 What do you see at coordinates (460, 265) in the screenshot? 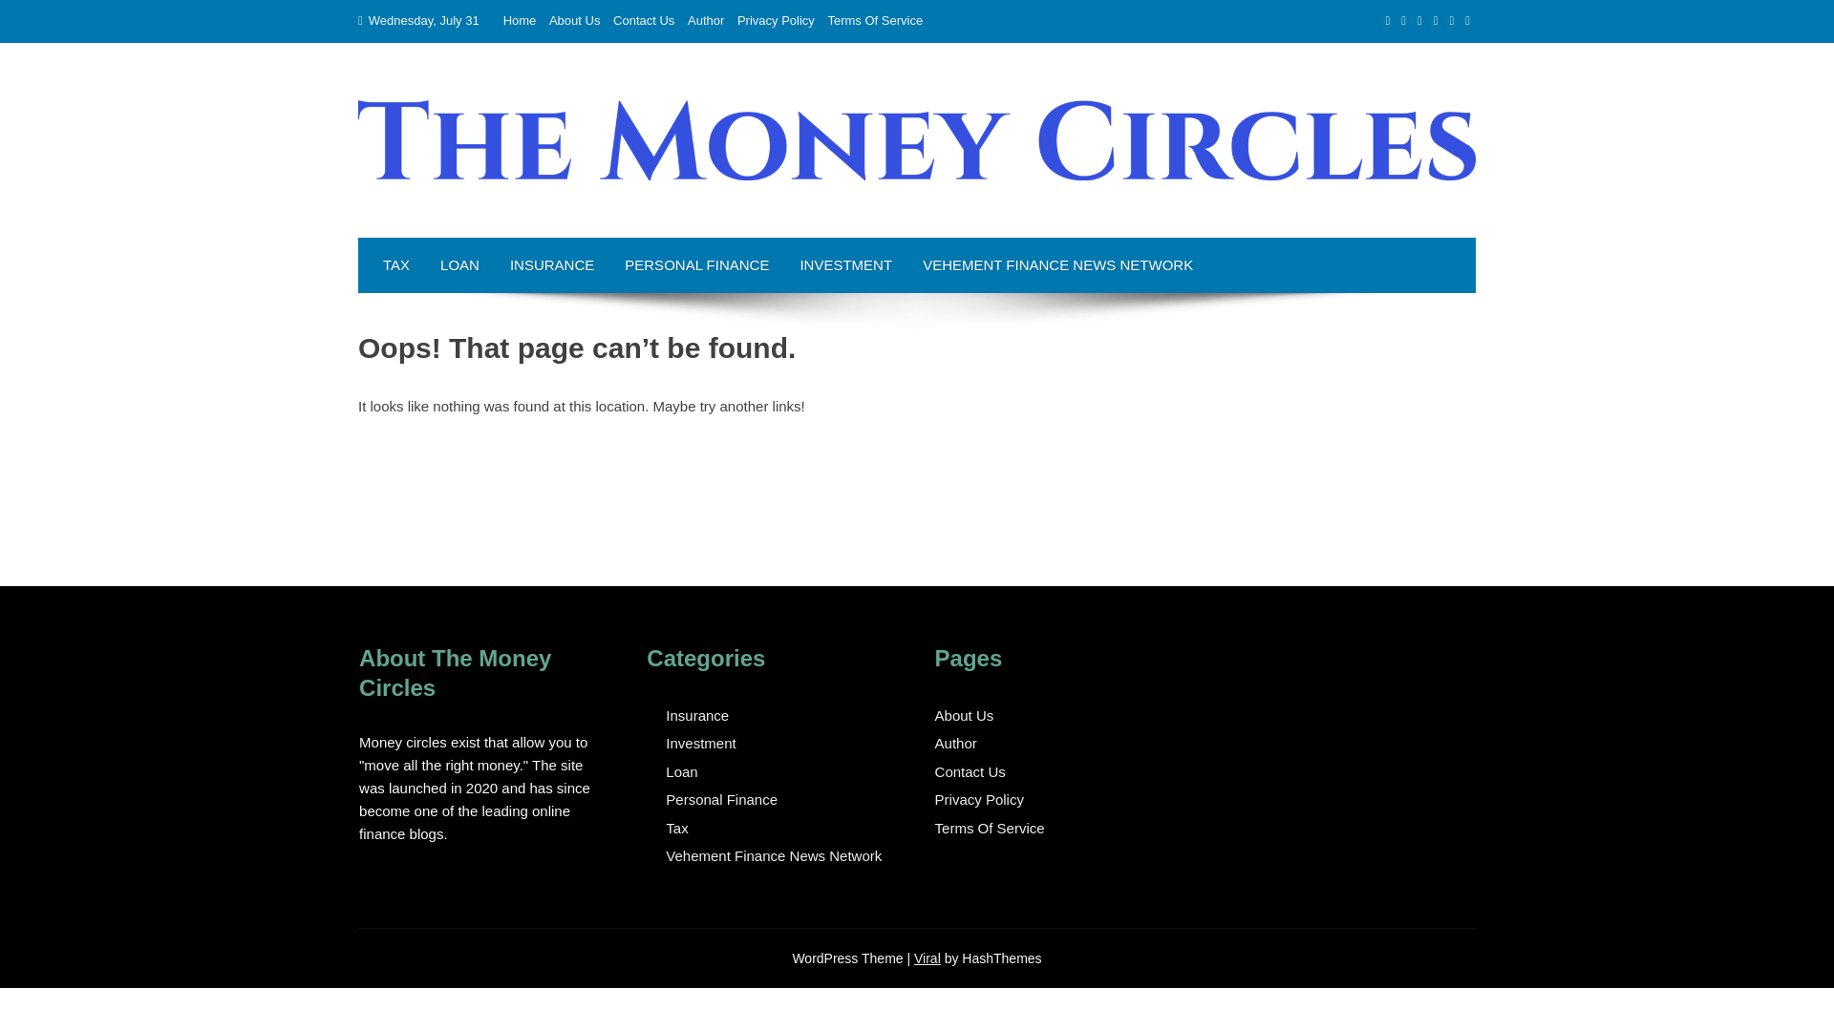
I see `LOAN` at bounding box center [460, 265].